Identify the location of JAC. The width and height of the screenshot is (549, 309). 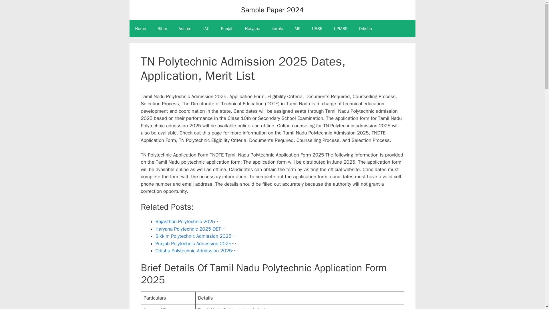
(206, 29).